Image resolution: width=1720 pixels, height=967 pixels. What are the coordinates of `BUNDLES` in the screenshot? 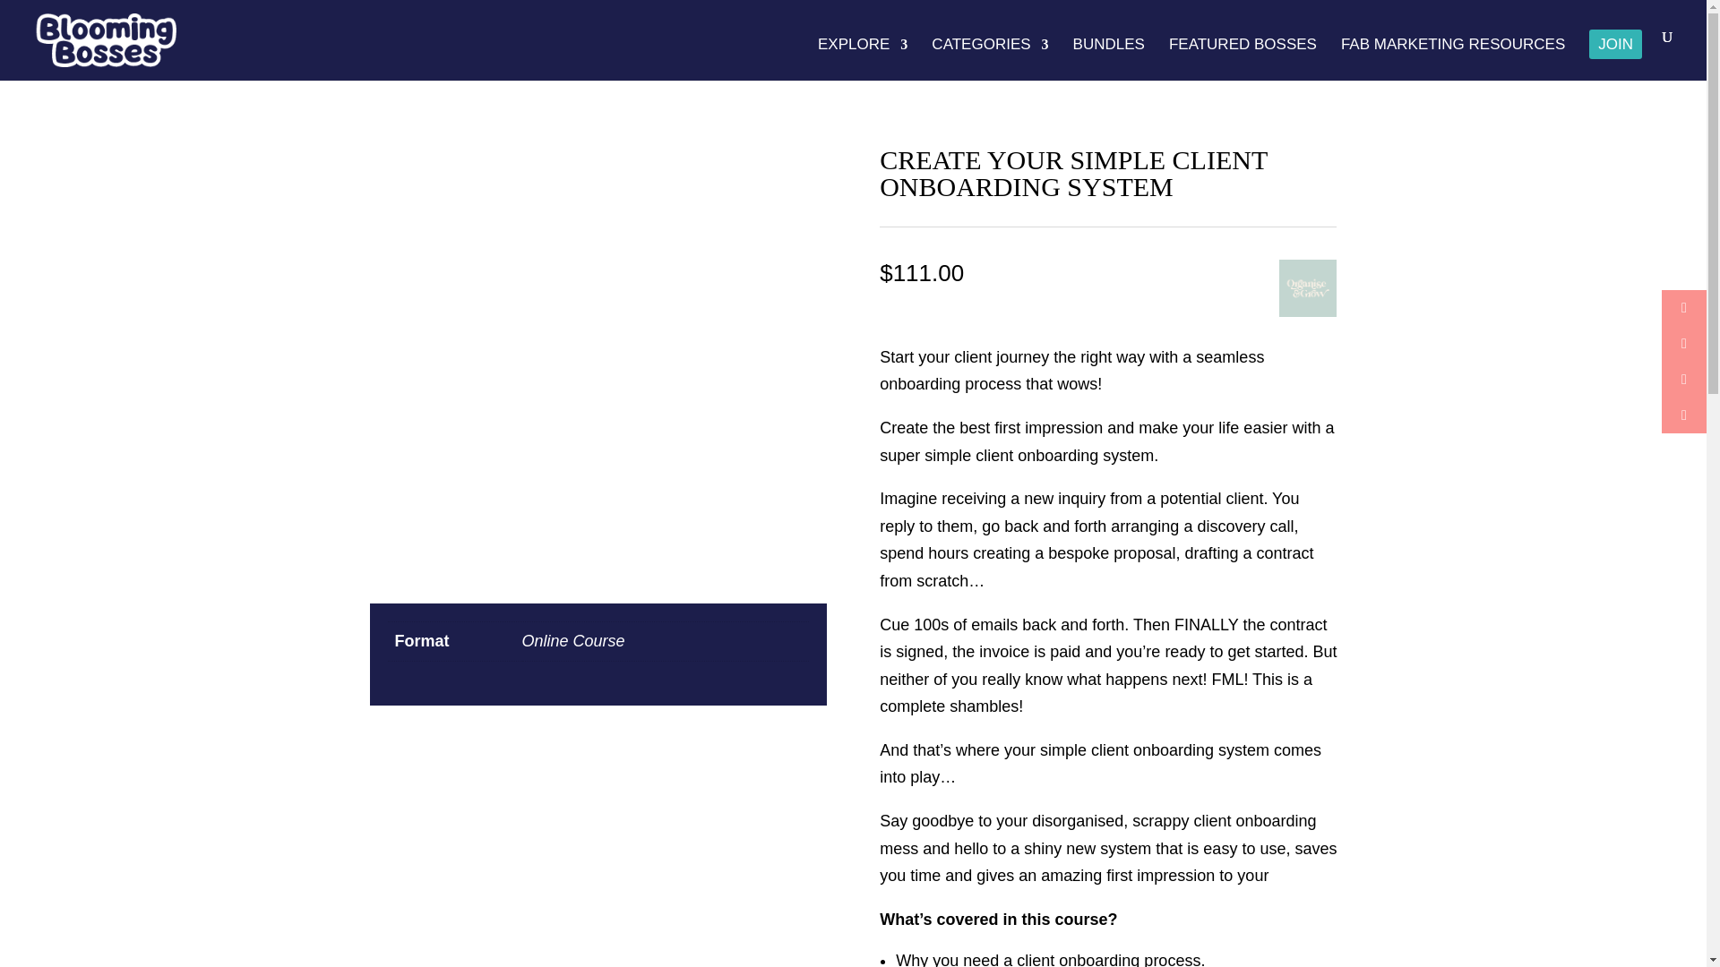 It's located at (1109, 59).